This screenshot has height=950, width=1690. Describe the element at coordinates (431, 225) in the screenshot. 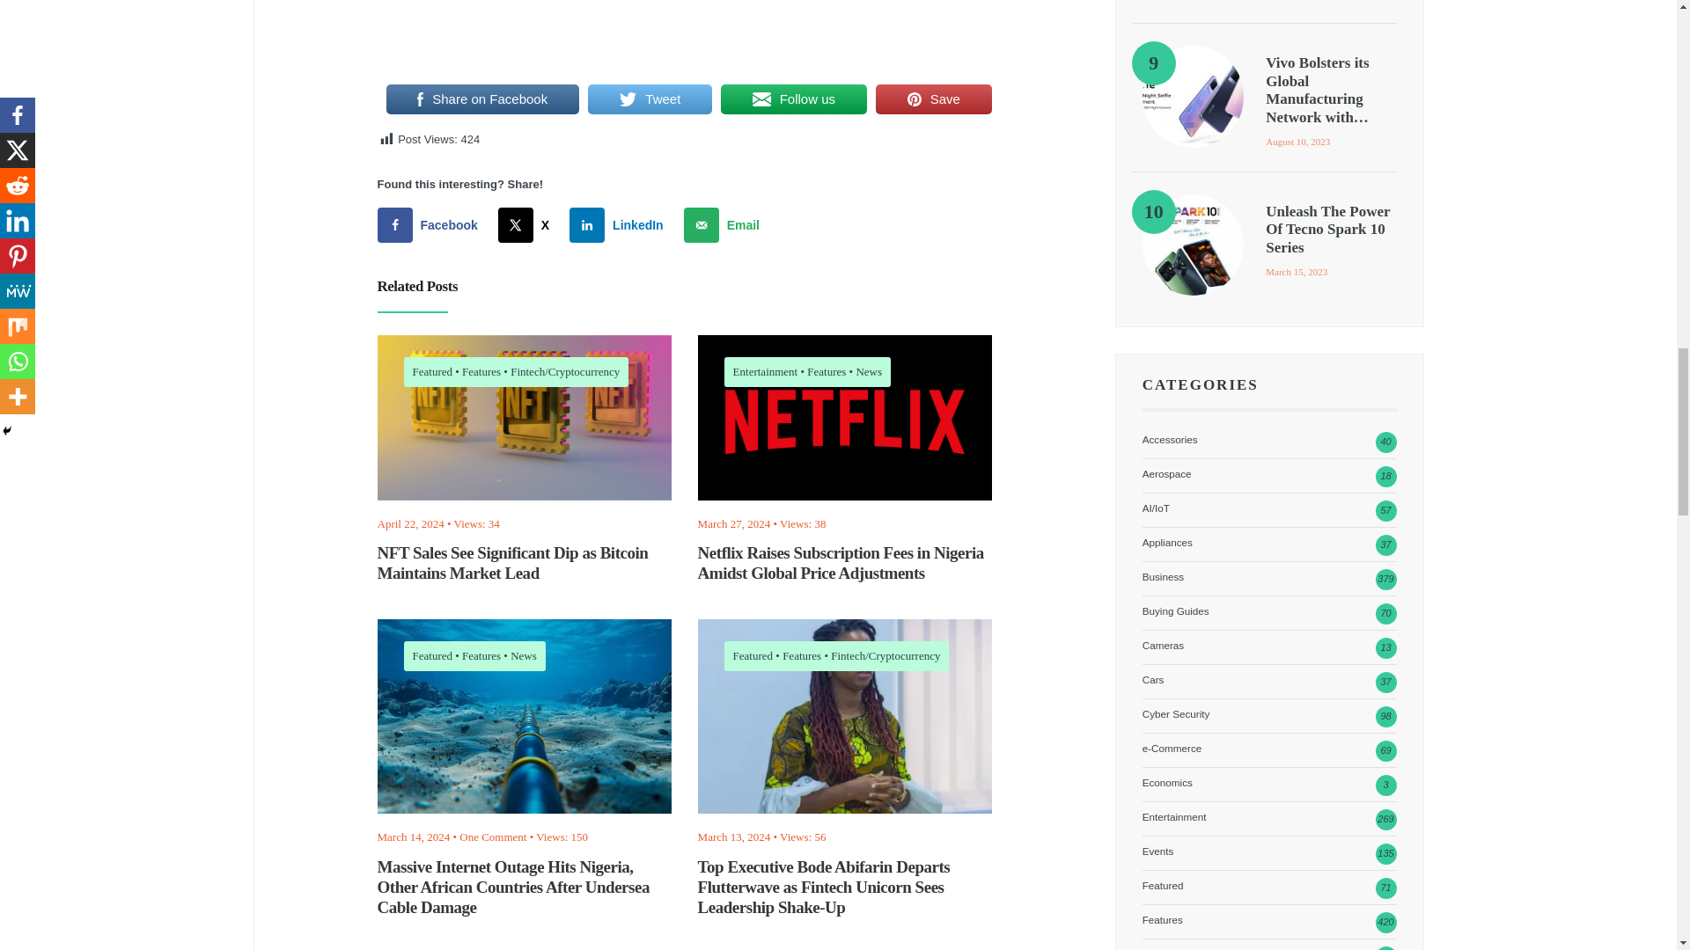

I see `Share on Facebook` at that location.